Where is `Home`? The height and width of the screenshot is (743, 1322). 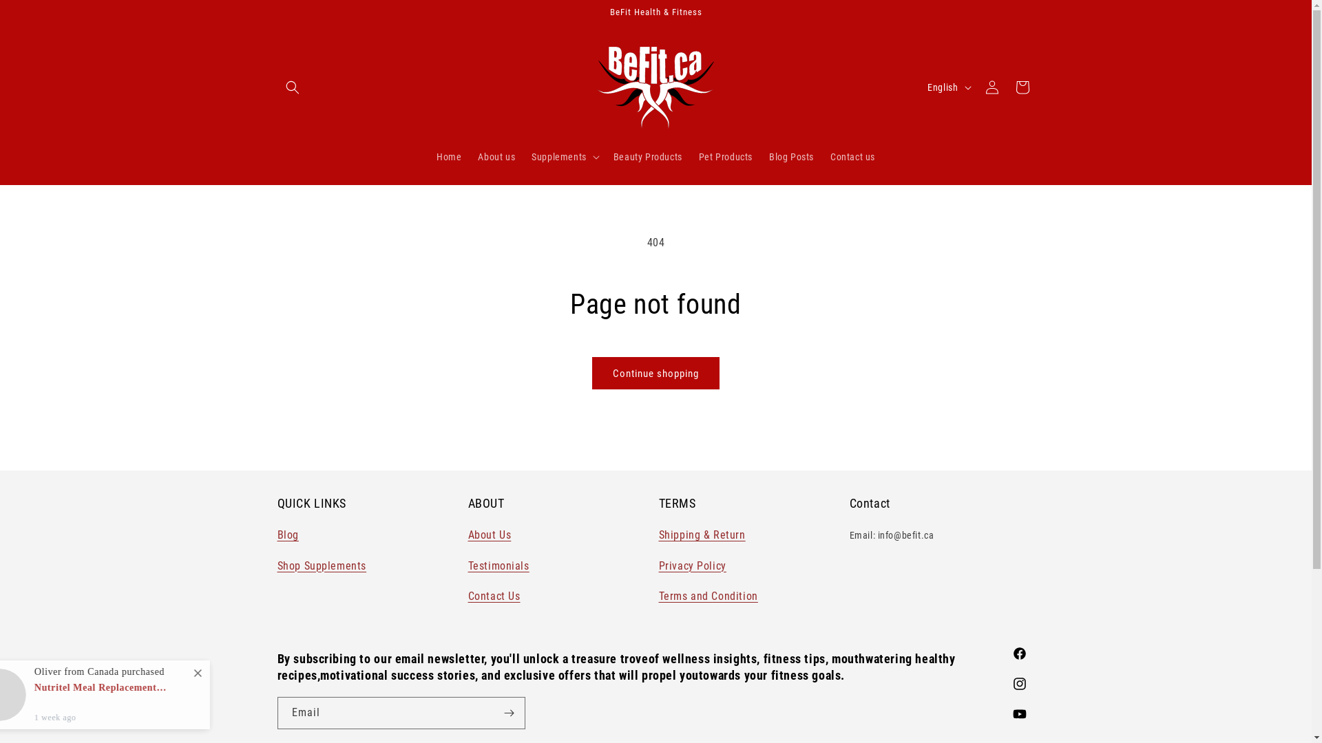 Home is located at coordinates (449, 156).